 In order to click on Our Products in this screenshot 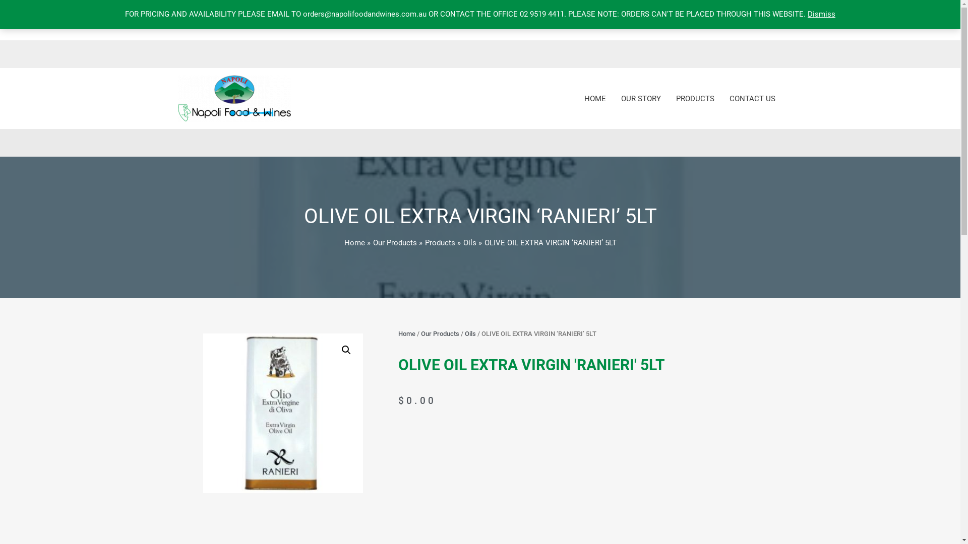, I will do `click(395, 243)`.